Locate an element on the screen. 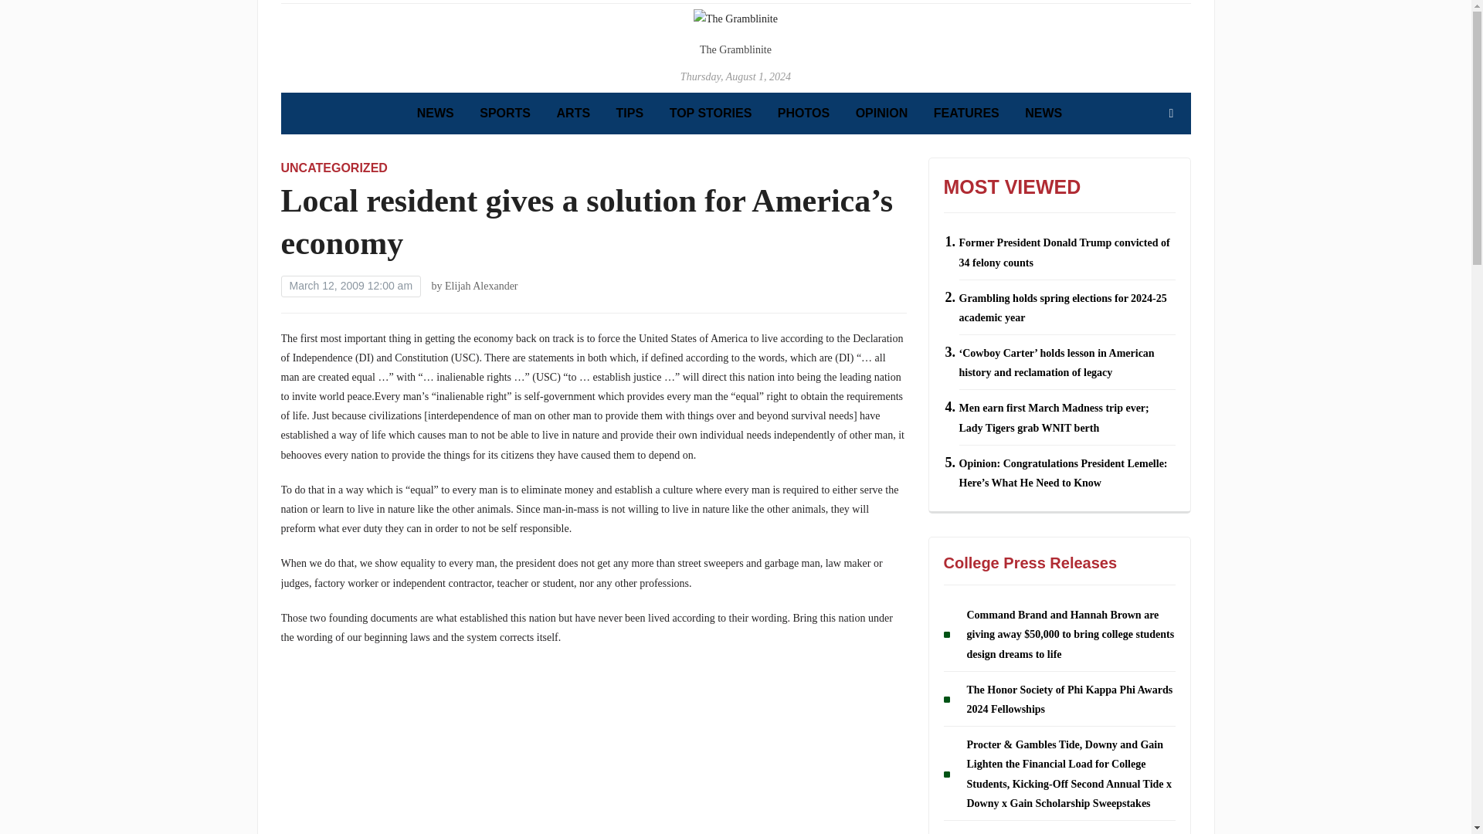 The image size is (1483, 834). Search is located at coordinates (1171, 267).